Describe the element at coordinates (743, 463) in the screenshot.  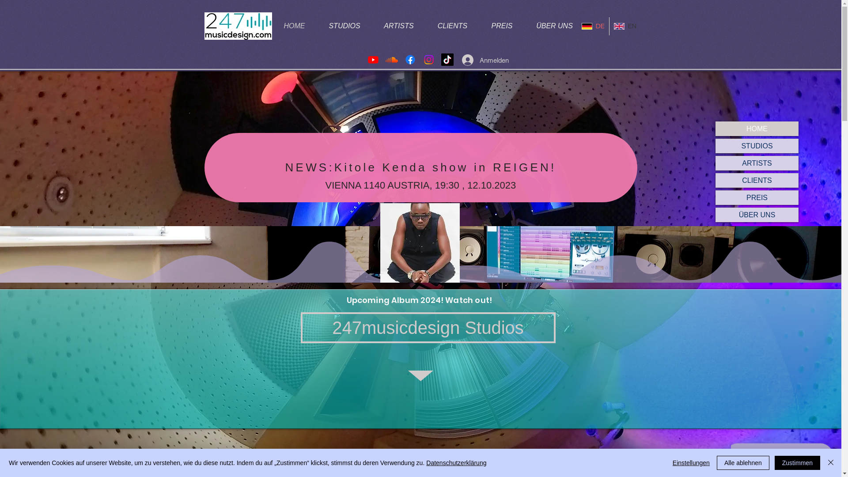
I see `Alle ablehnen` at that location.